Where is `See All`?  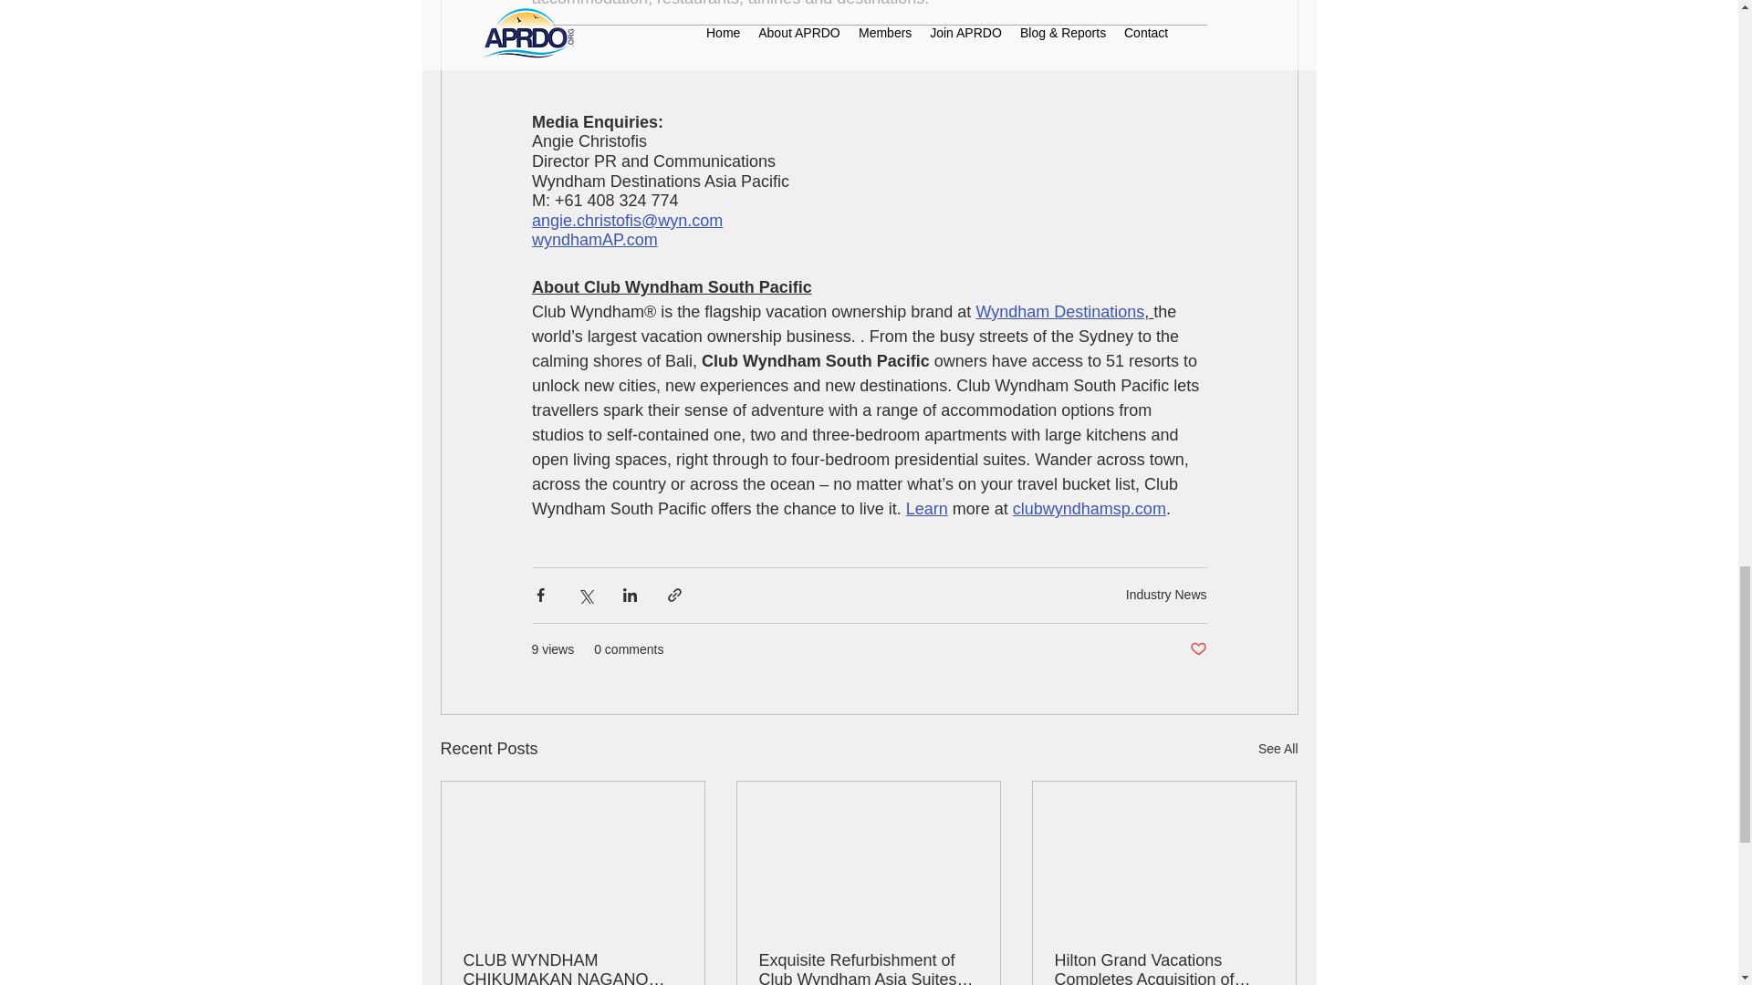
See All is located at coordinates (1277, 748).